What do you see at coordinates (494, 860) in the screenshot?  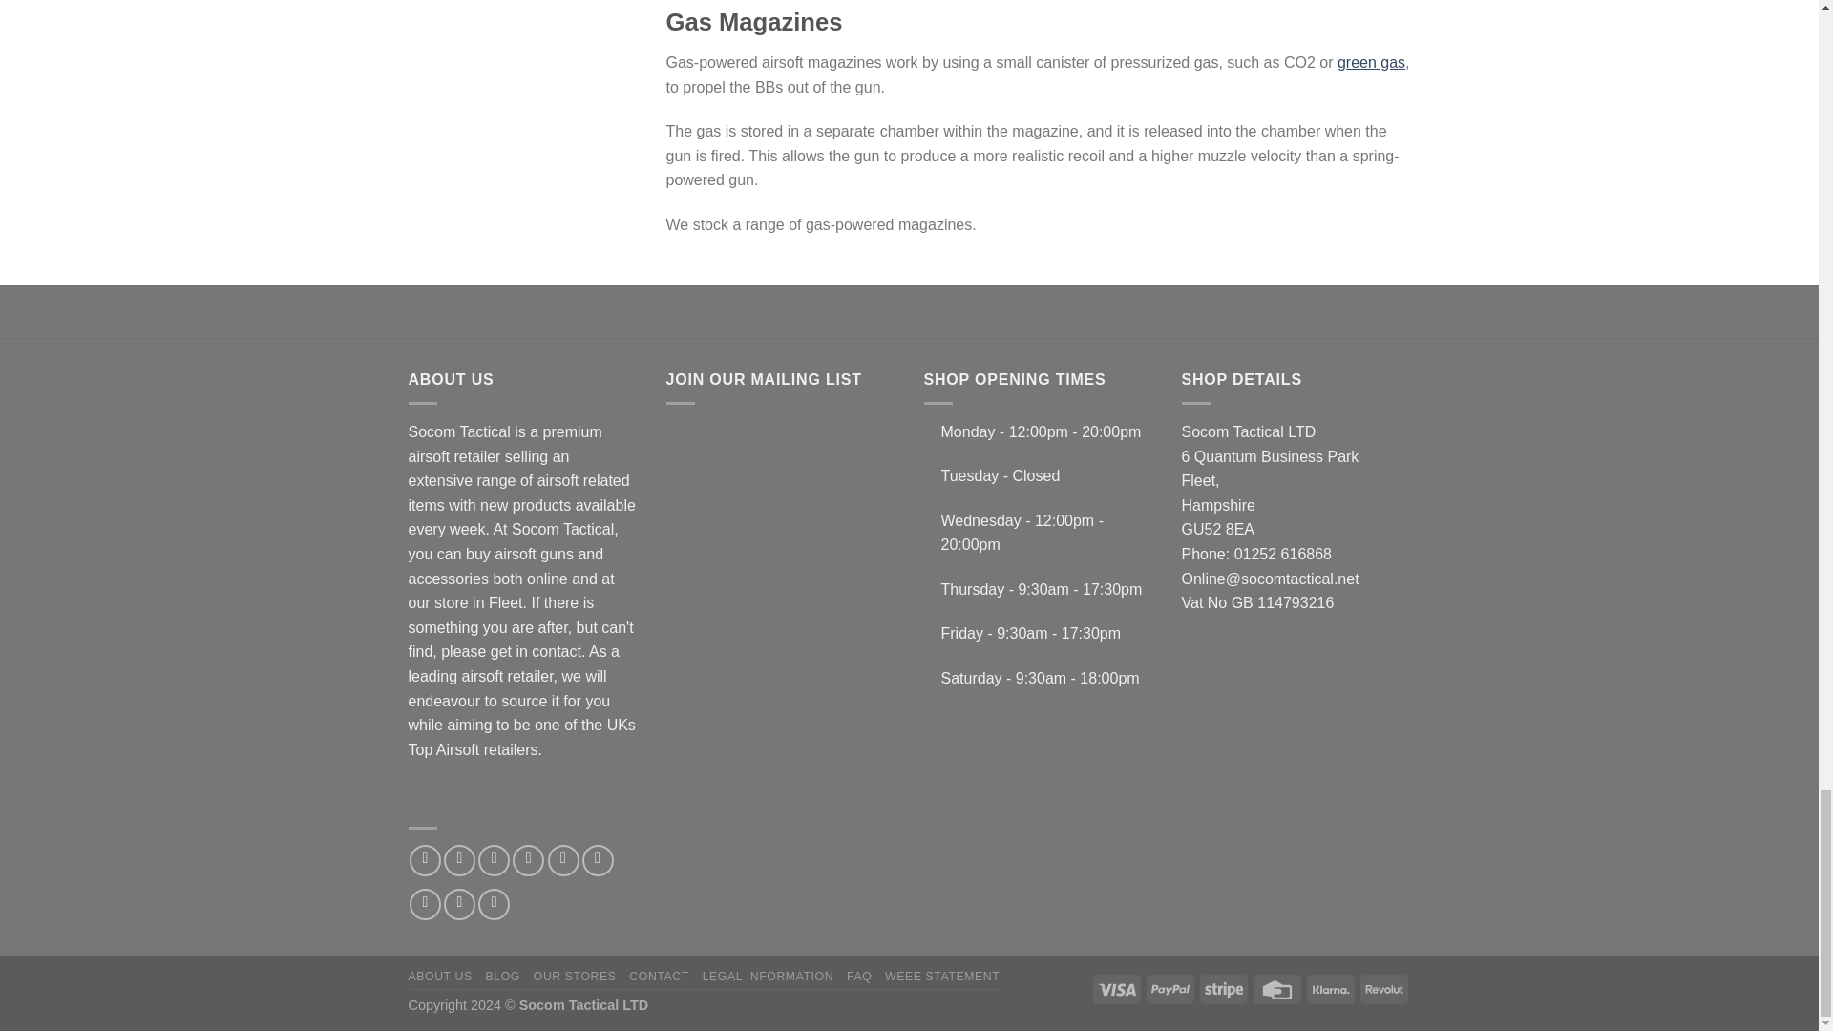 I see `Follow on TikTok` at bounding box center [494, 860].